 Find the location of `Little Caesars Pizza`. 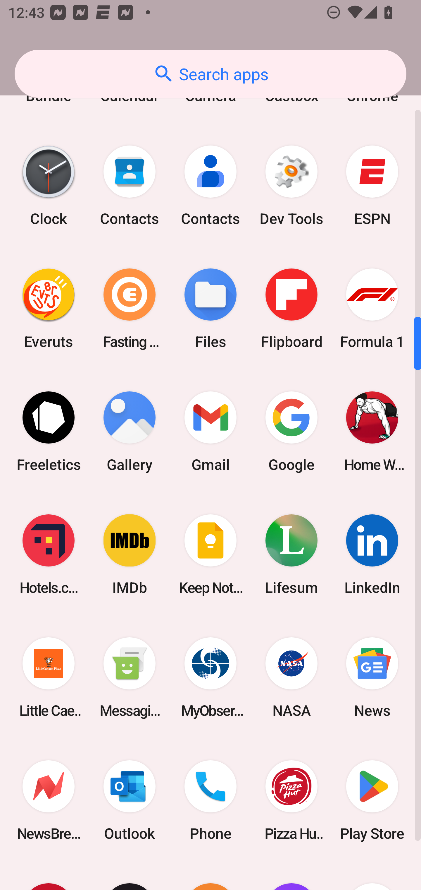

Little Caesars Pizza is located at coordinates (49, 677).